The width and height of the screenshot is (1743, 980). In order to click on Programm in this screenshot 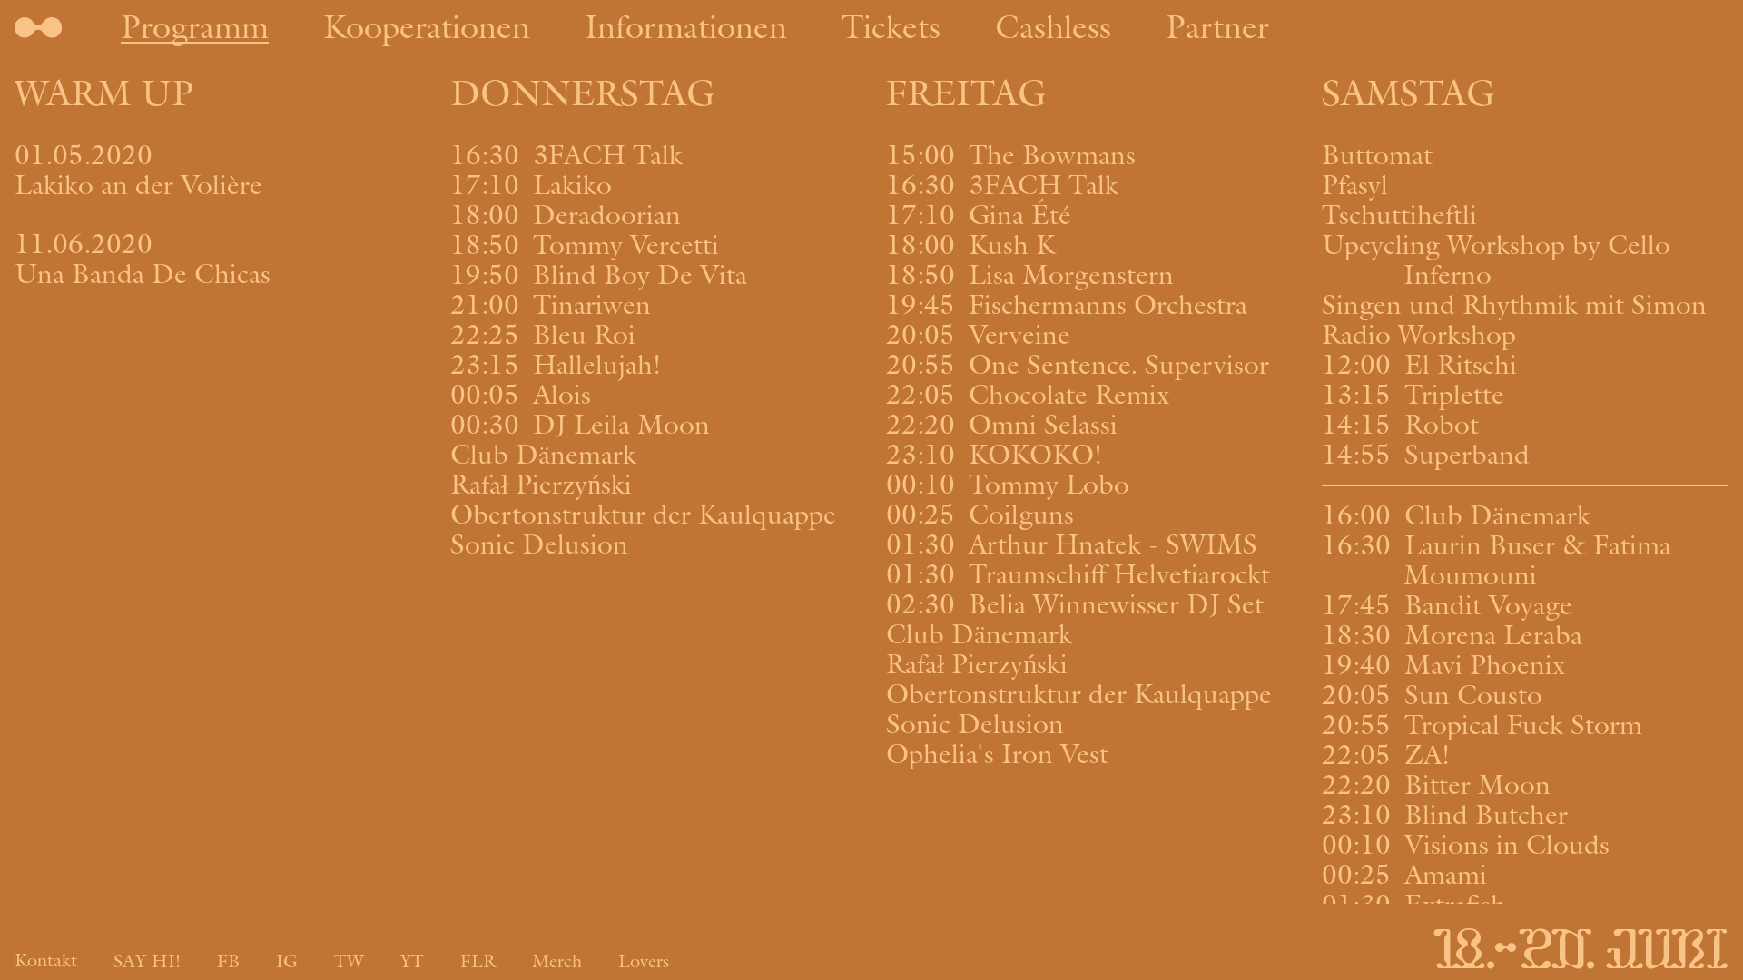, I will do `click(194, 28)`.